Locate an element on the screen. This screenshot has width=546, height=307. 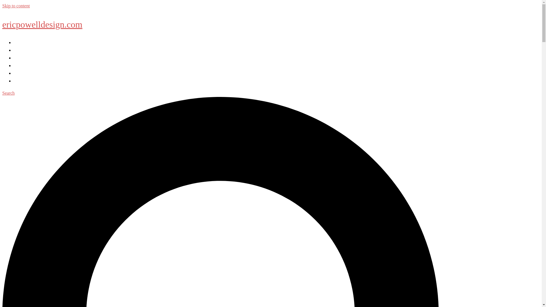
POKER is located at coordinates (21, 58).